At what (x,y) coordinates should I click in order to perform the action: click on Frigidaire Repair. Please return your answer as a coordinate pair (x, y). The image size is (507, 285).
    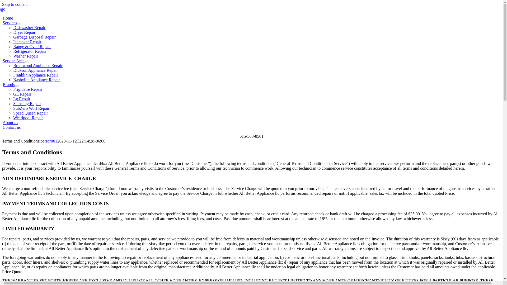
    Looking at the image, I should click on (27, 89).